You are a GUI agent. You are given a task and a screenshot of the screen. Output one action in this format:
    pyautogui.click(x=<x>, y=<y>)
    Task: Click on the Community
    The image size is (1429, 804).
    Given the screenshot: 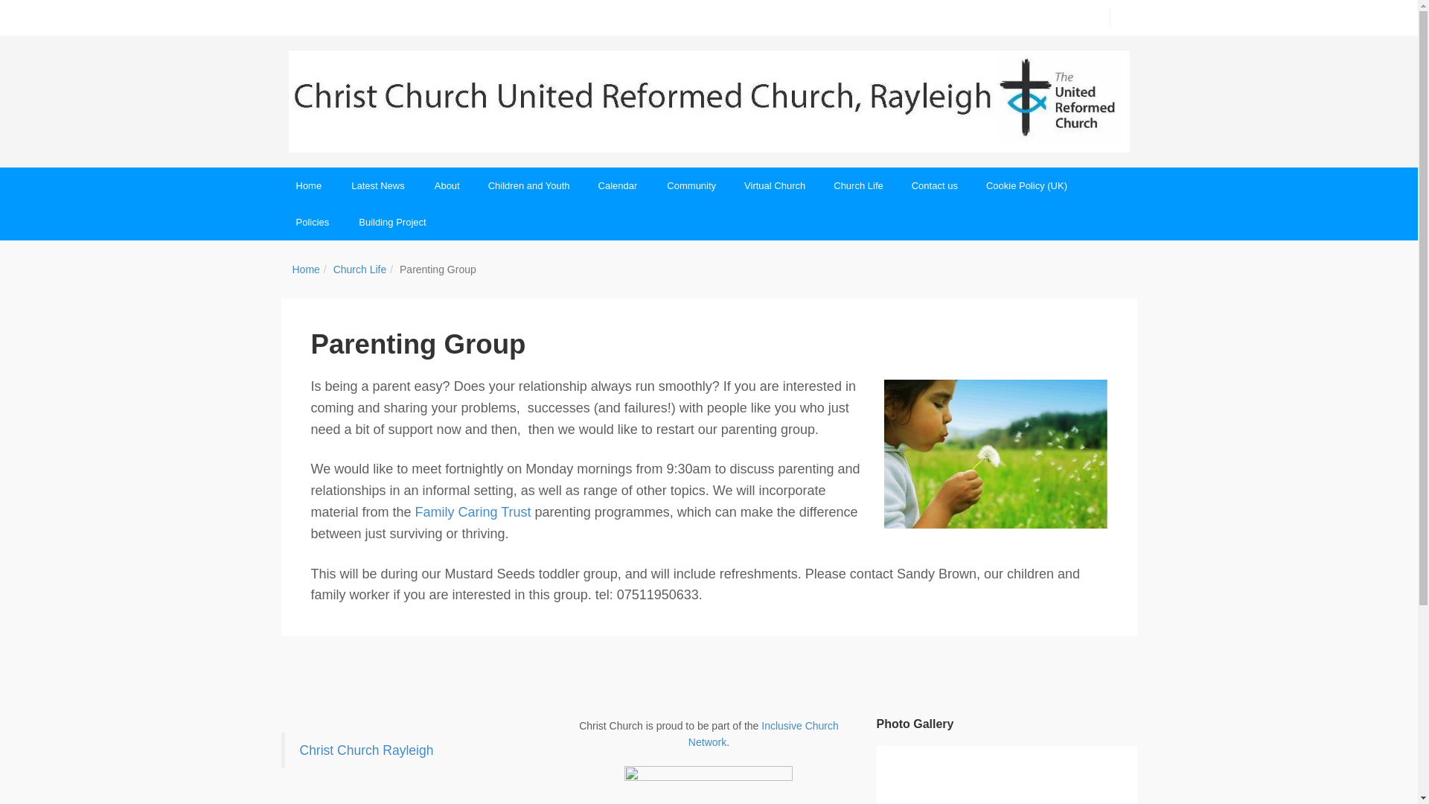 What is the action you would take?
    pyautogui.click(x=690, y=185)
    